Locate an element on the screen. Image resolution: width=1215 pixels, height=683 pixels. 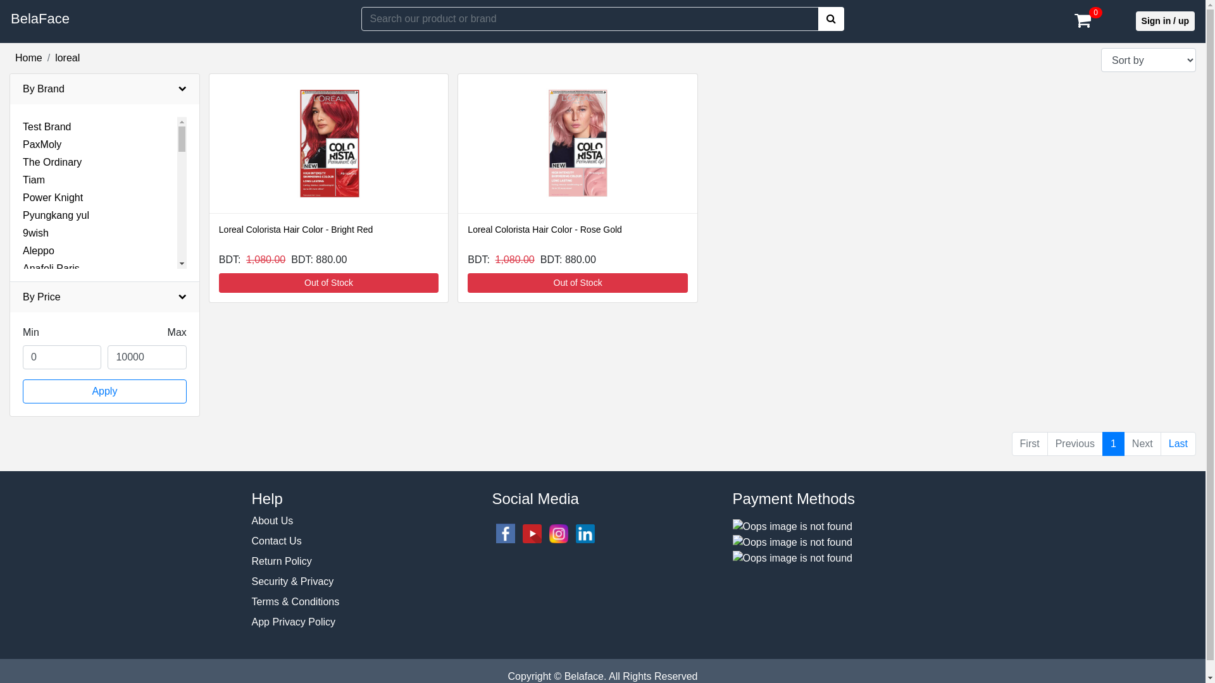
Anastasia Beverly Hills is located at coordinates (75, 286).